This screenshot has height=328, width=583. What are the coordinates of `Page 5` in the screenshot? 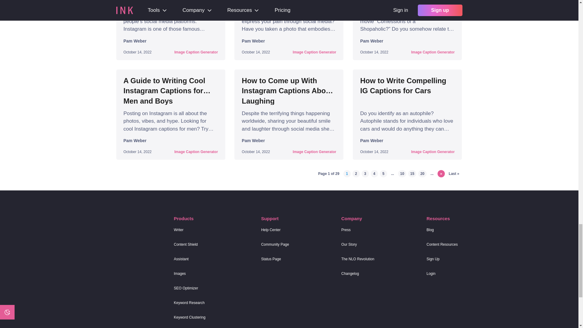 It's located at (383, 174).